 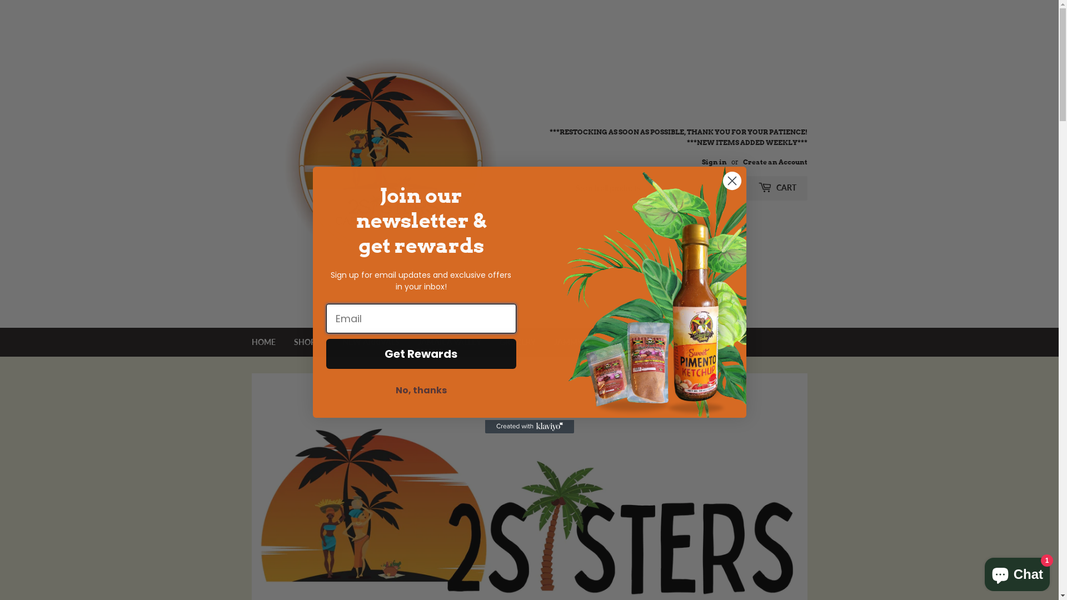 What do you see at coordinates (26, 11) in the screenshot?
I see `Submit` at bounding box center [26, 11].